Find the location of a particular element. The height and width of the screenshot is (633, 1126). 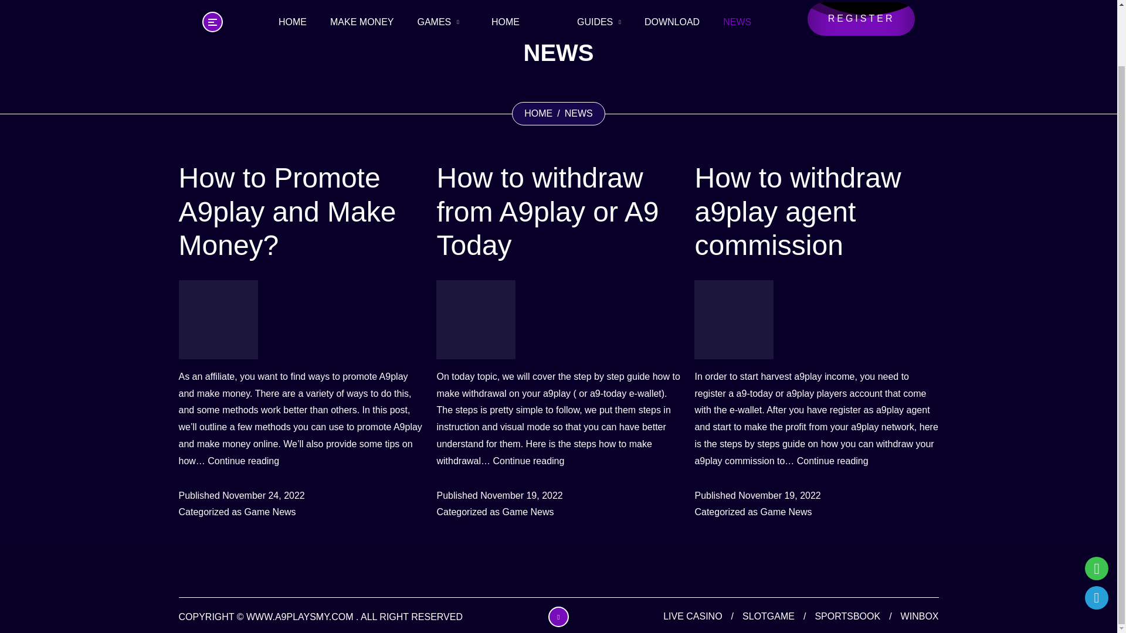

Game News is located at coordinates (243, 462).